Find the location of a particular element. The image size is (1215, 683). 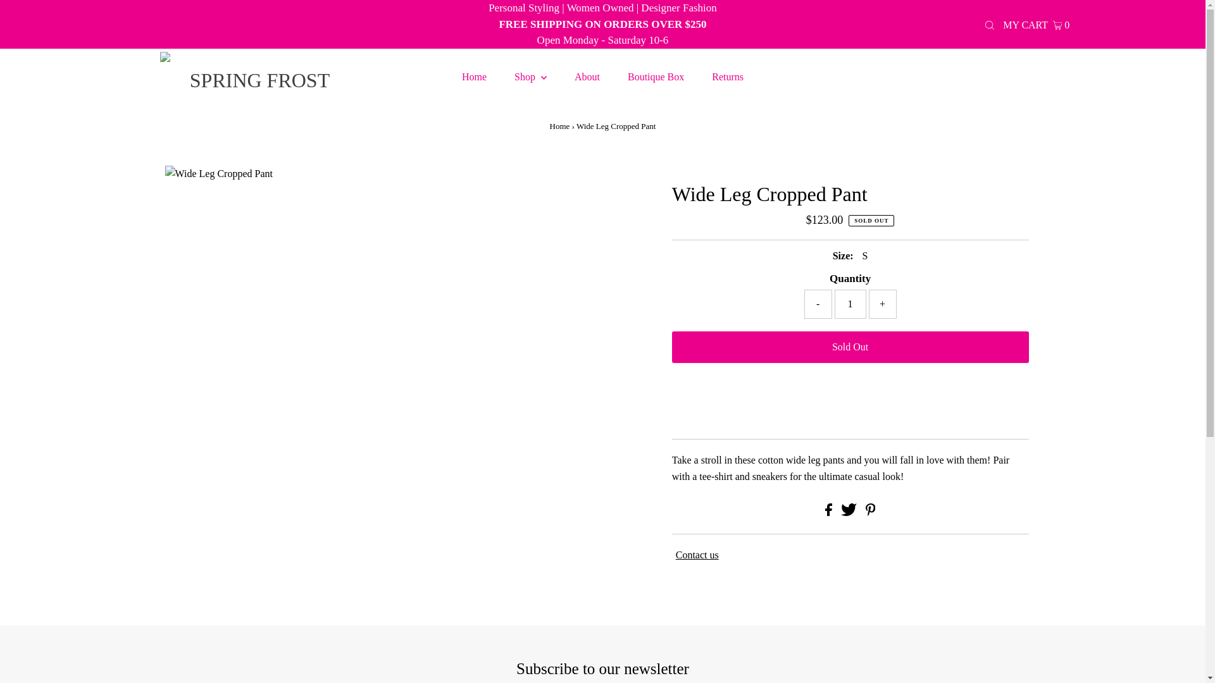

1 is located at coordinates (850, 304).